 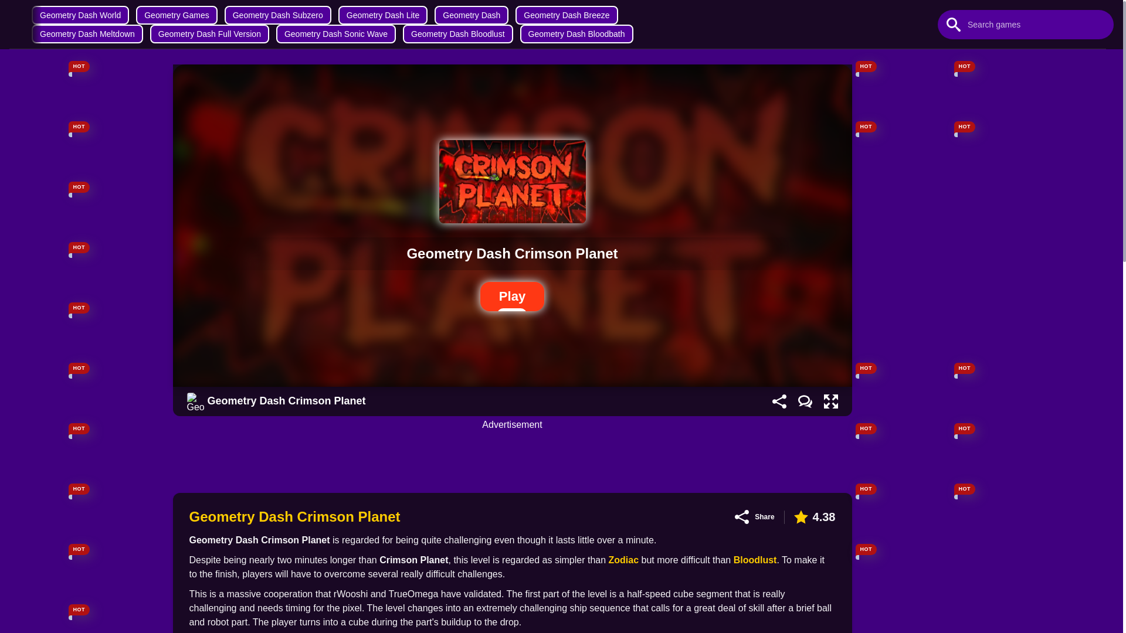 I want to click on Geometry Dash Subzero, so click(x=277, y=15).